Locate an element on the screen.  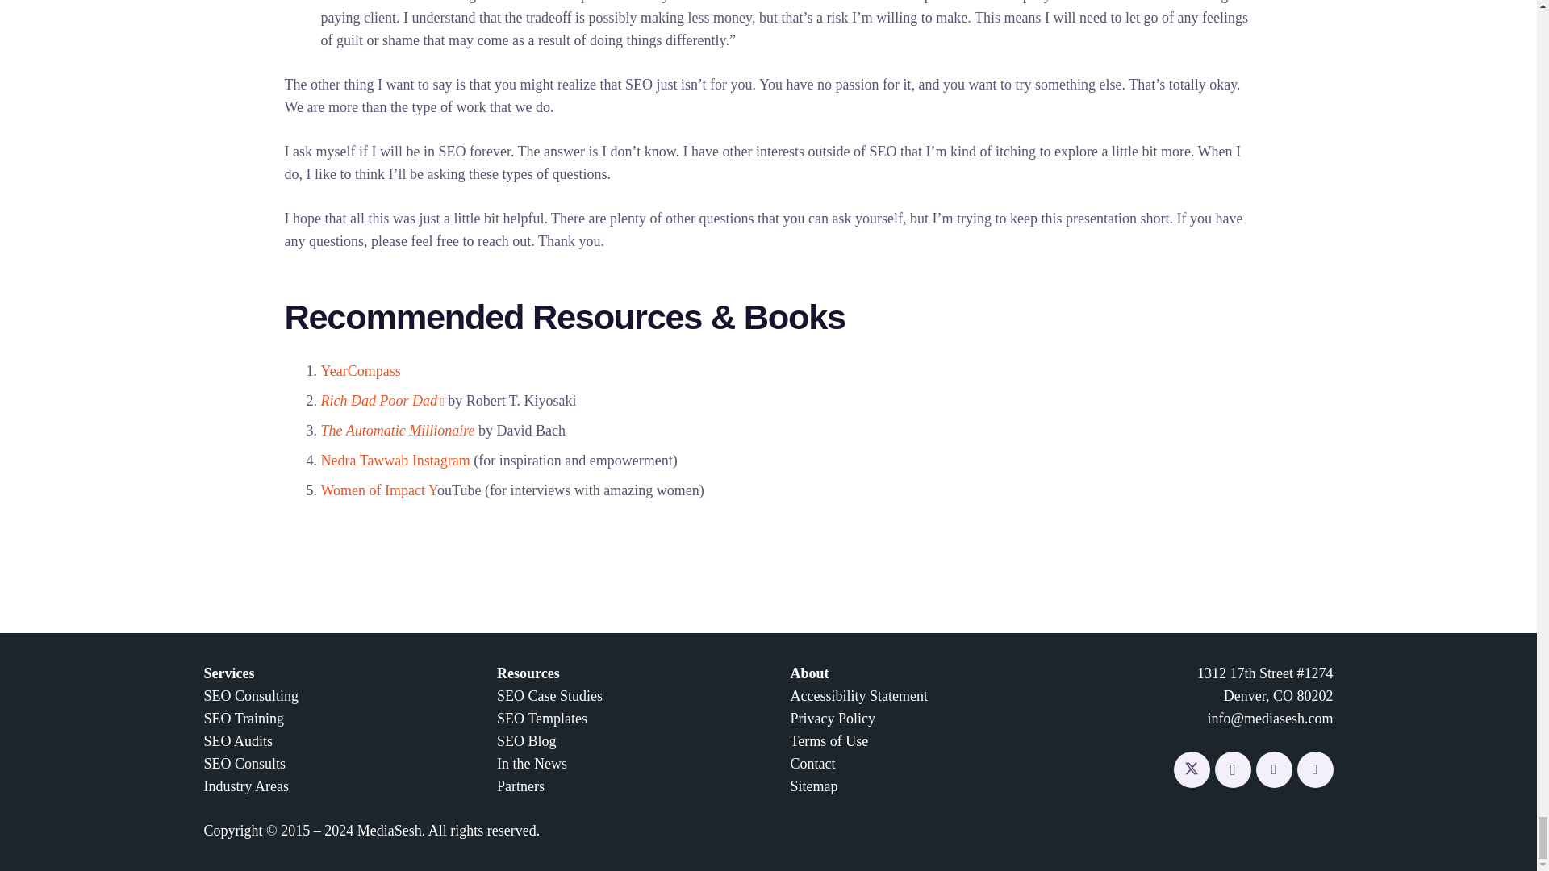
SEO Consulting is located at coordinates (250, 695).